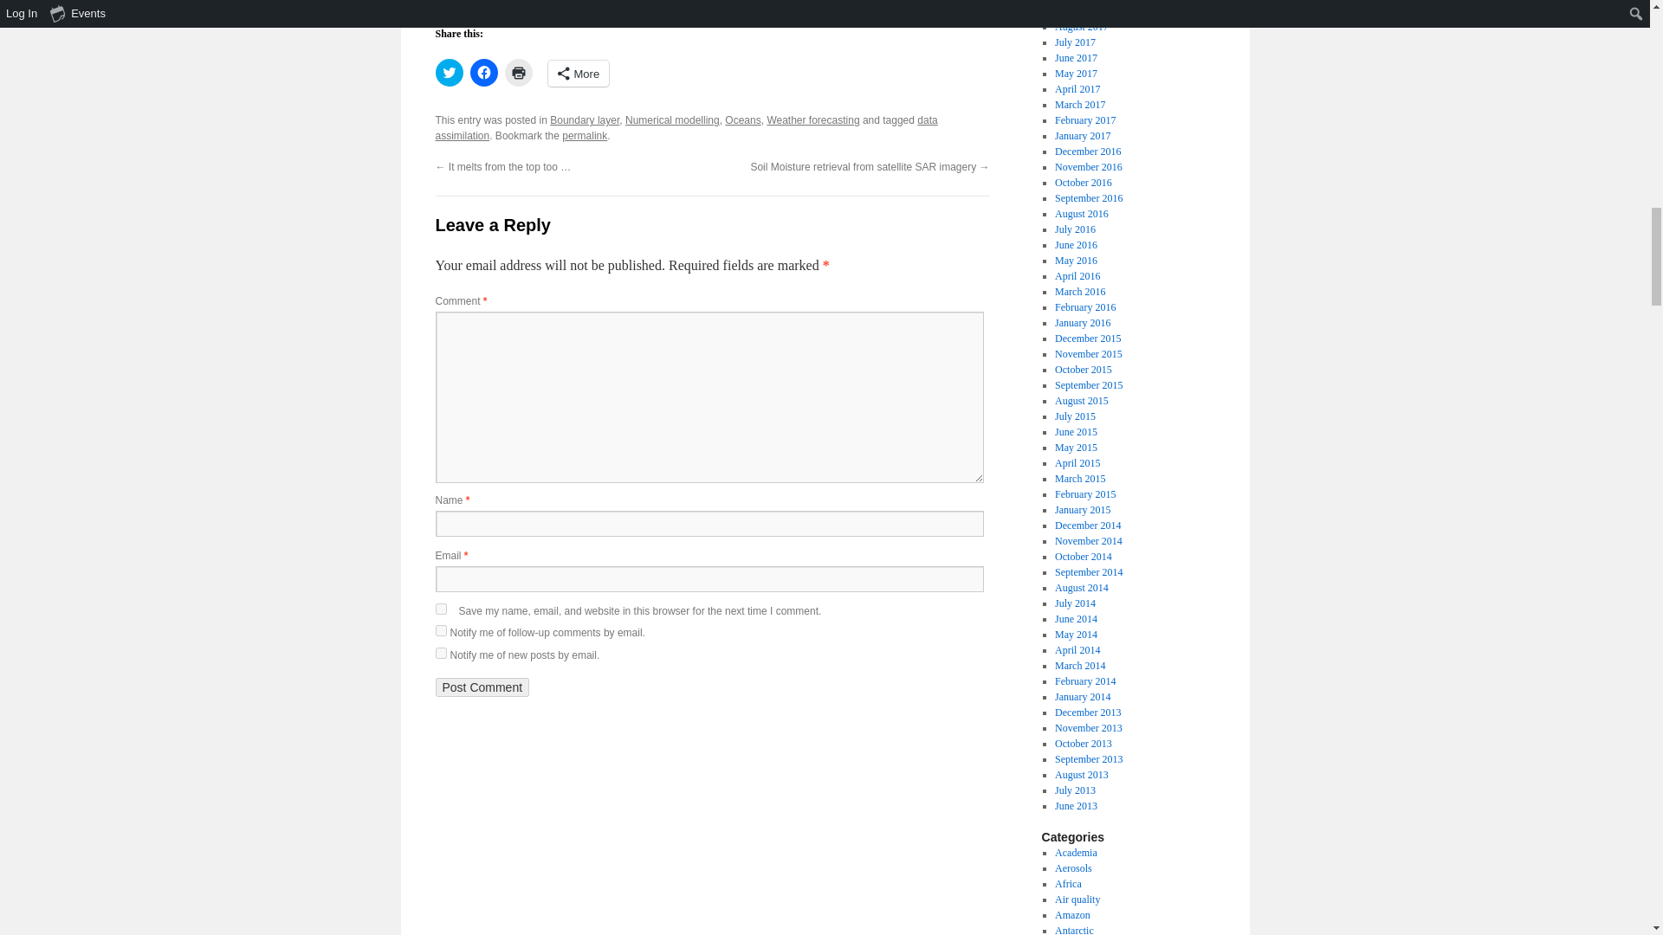 This screenshot has height=935, width=1663. I want to click on permalink, so click(584, 136).